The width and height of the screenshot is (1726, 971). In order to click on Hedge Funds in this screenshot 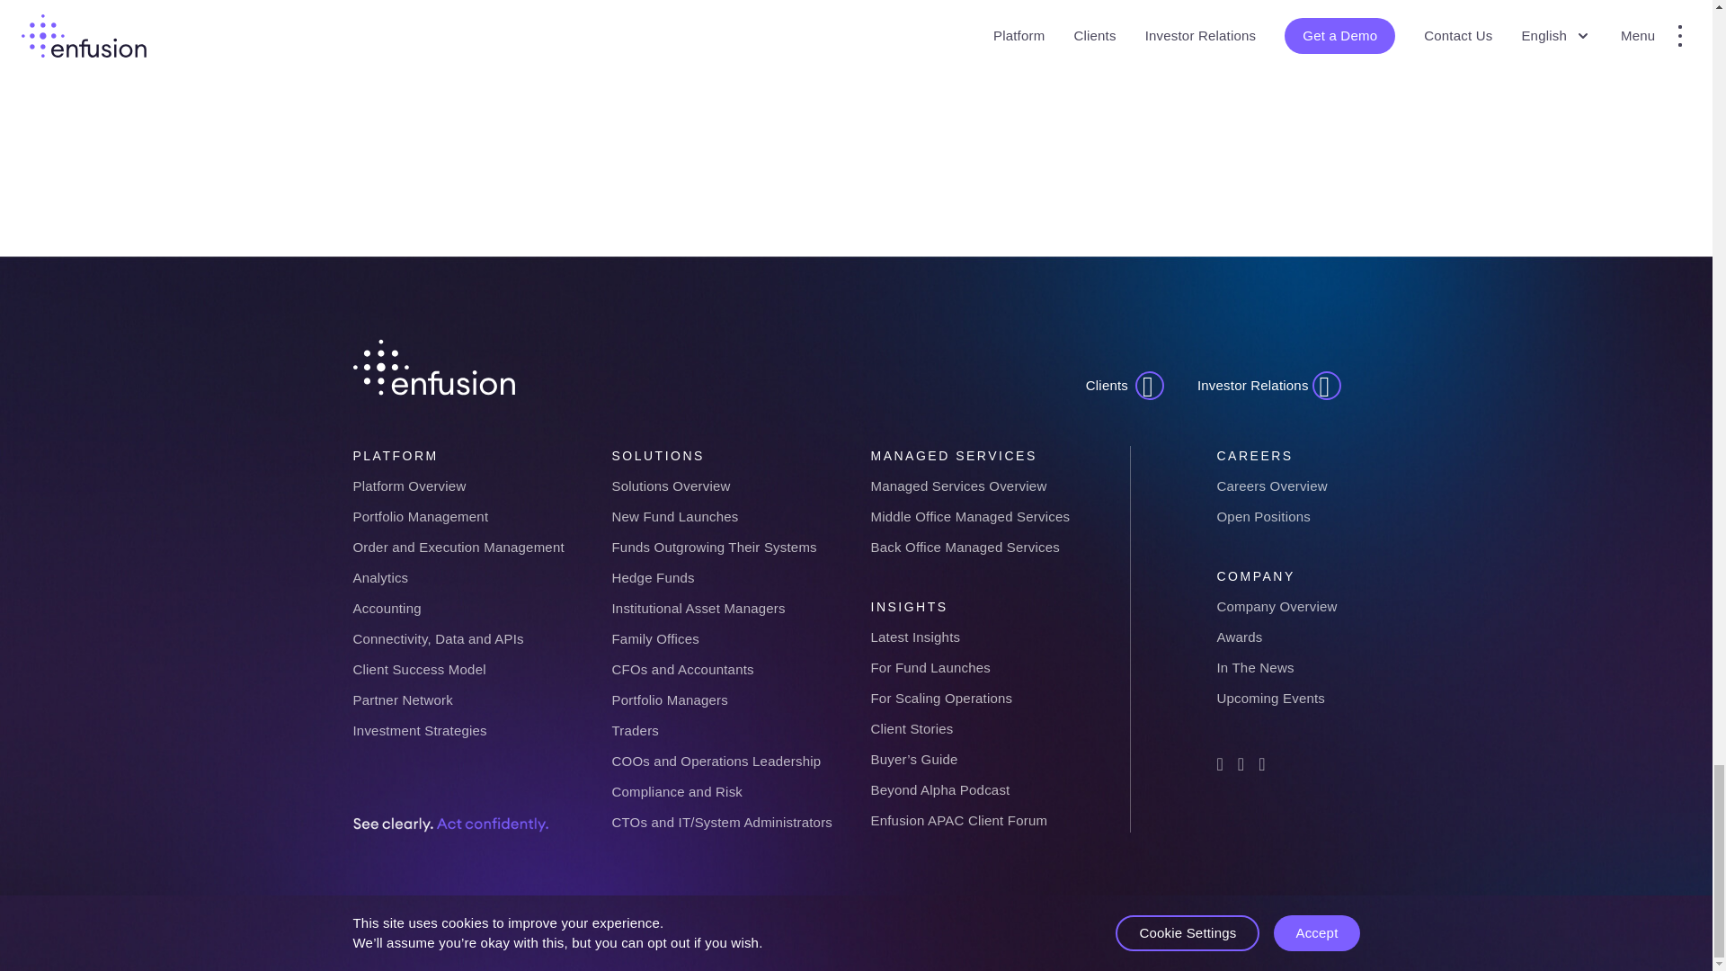, I will do `click(652, 577)`.